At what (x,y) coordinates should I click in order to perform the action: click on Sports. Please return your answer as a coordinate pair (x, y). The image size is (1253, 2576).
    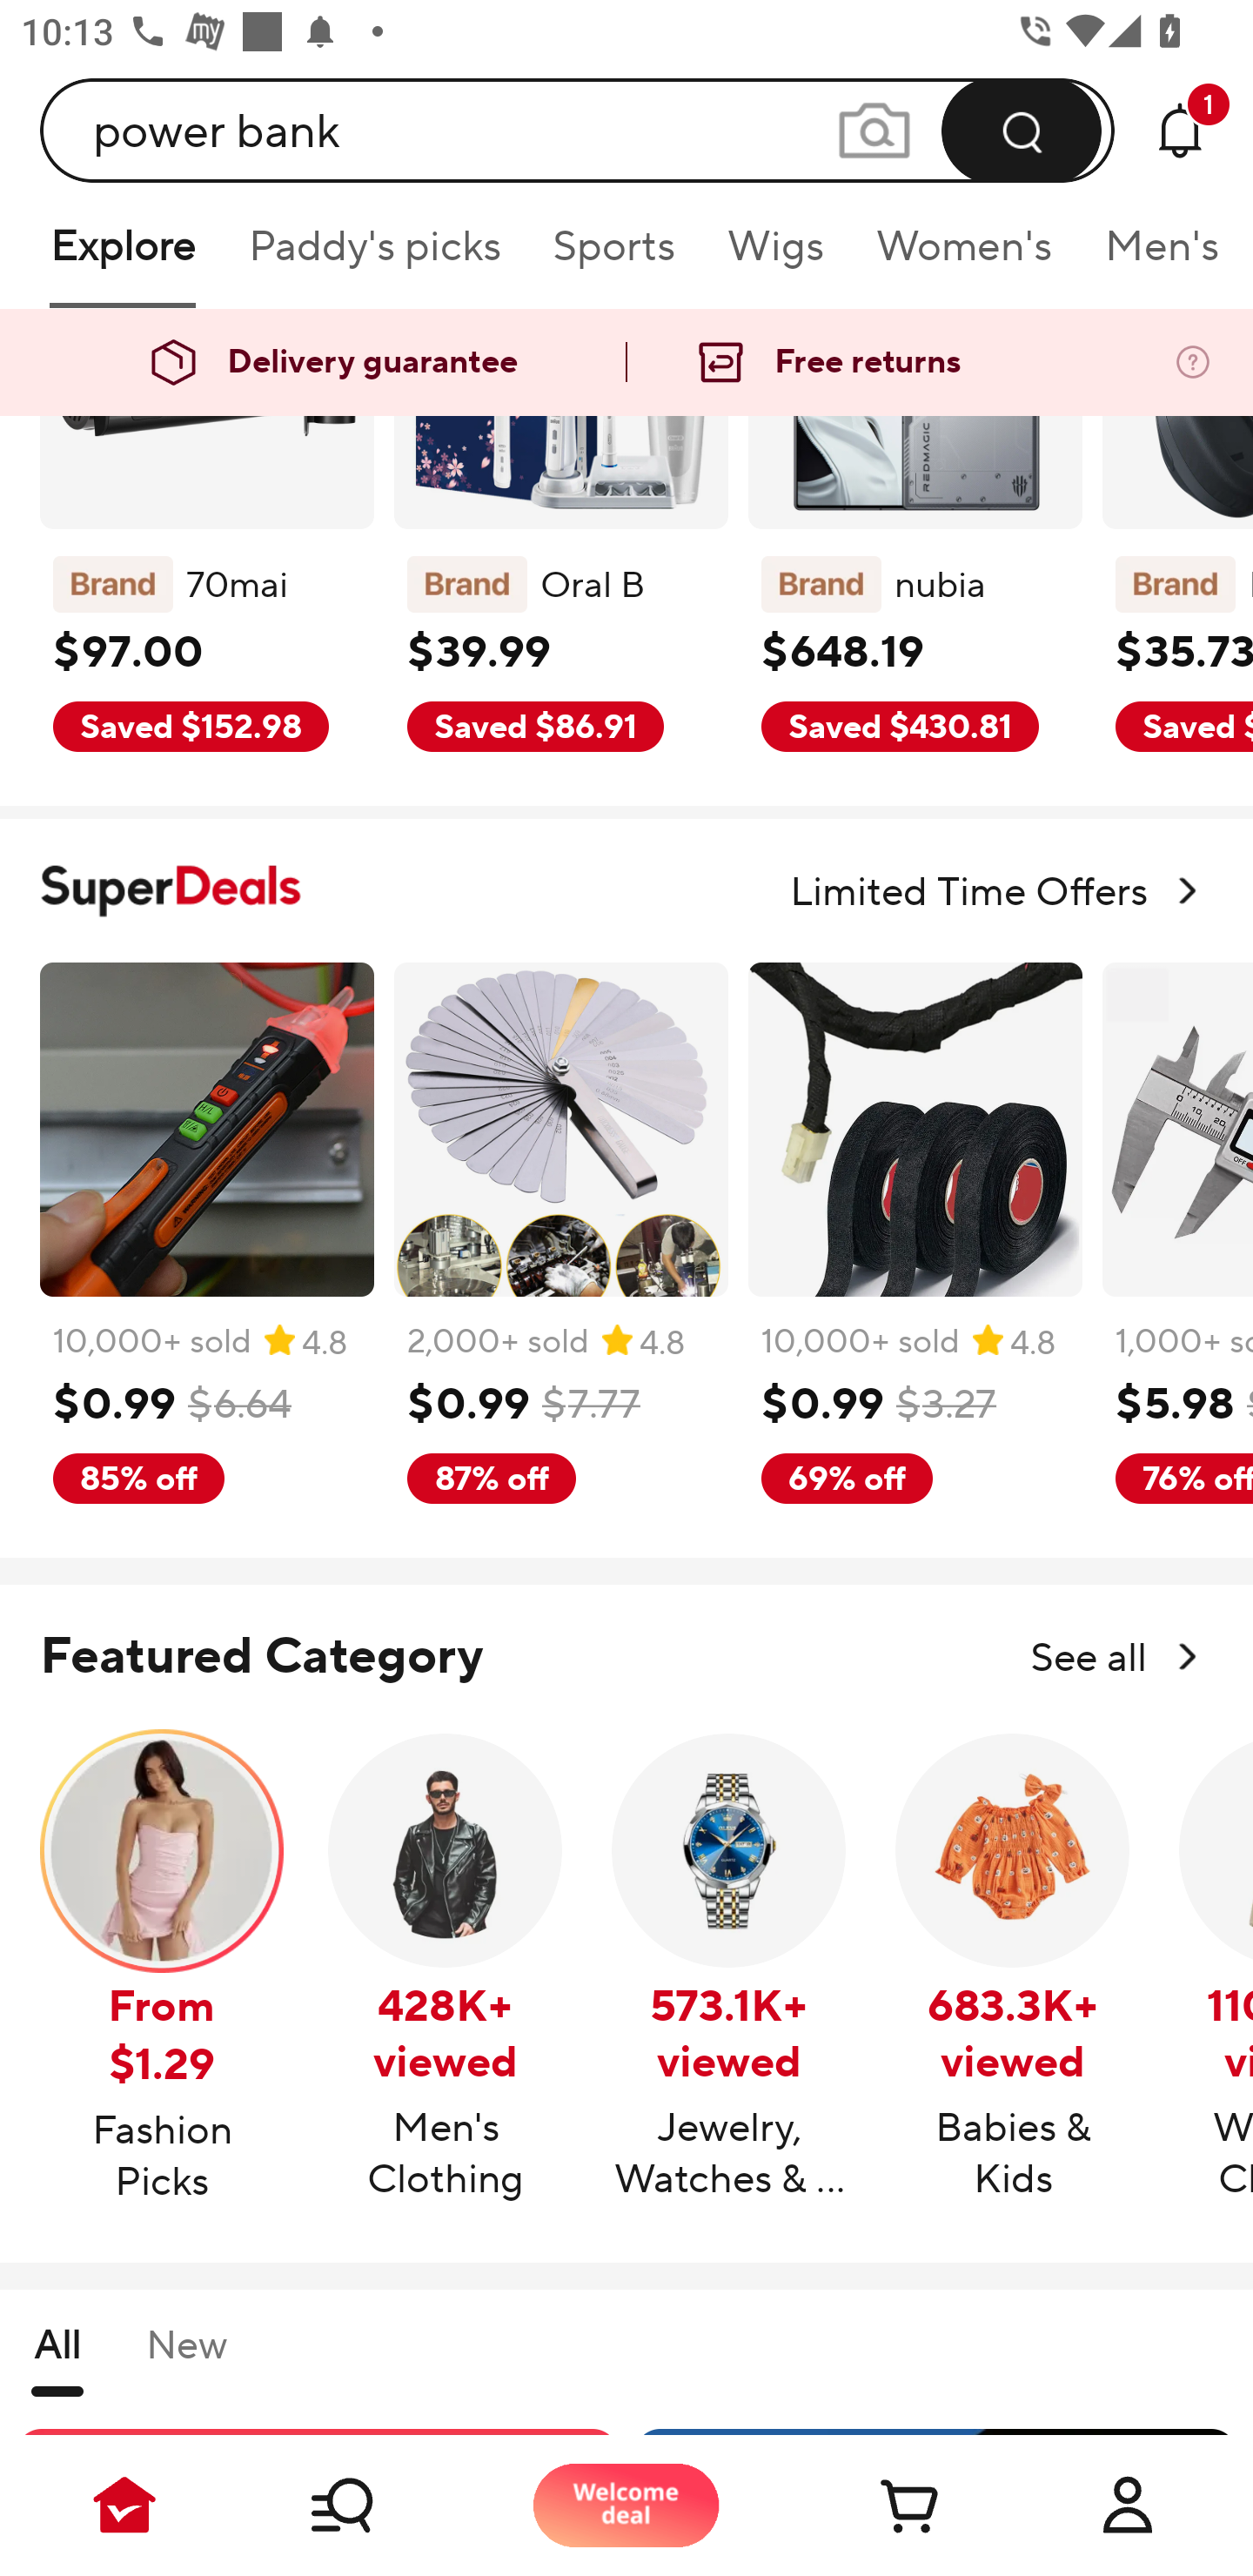
    Looking at the image, I should click on (613, 256).